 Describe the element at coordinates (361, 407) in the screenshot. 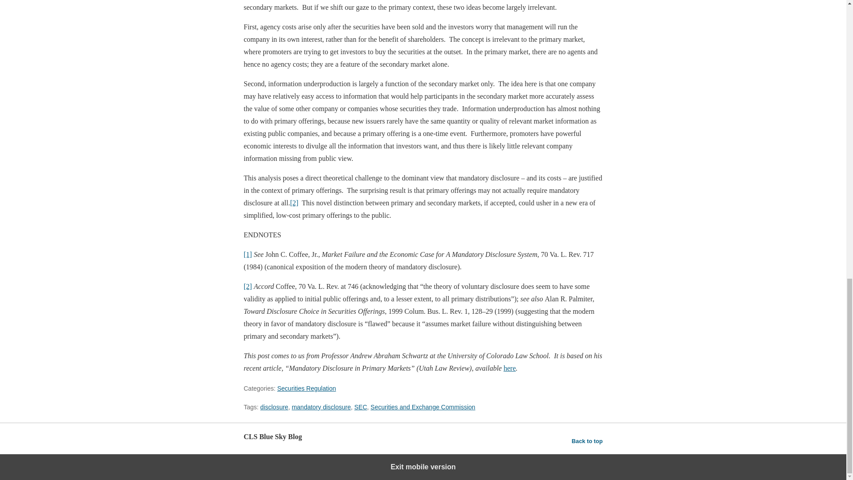

I see `SEC` at that location.